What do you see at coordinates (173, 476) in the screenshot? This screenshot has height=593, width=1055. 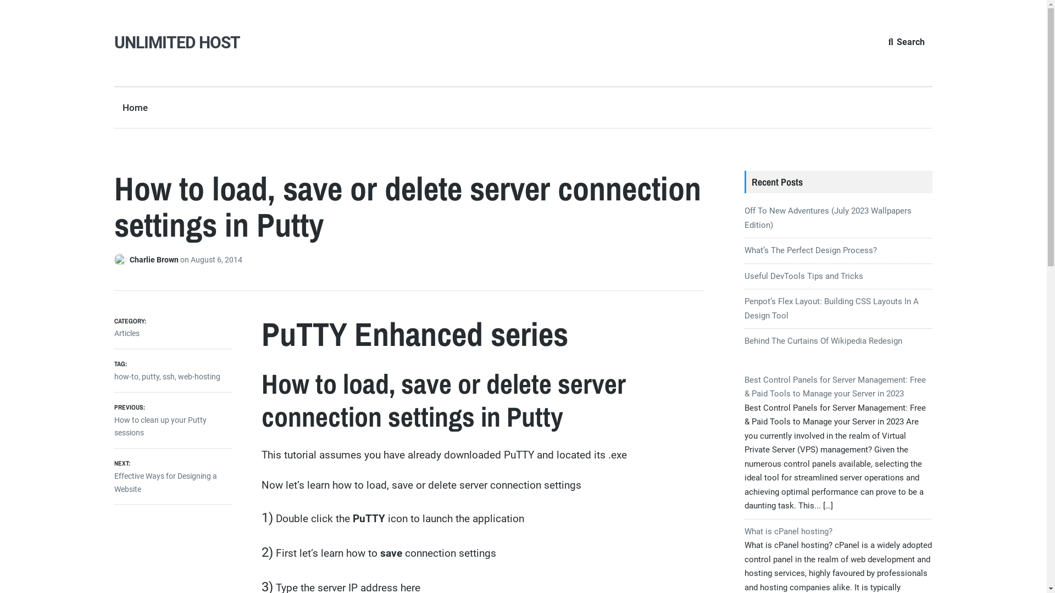 I see `NEXT:
Next post:
Effective Ways for Designing a Website` at bounding box center [173, 476].